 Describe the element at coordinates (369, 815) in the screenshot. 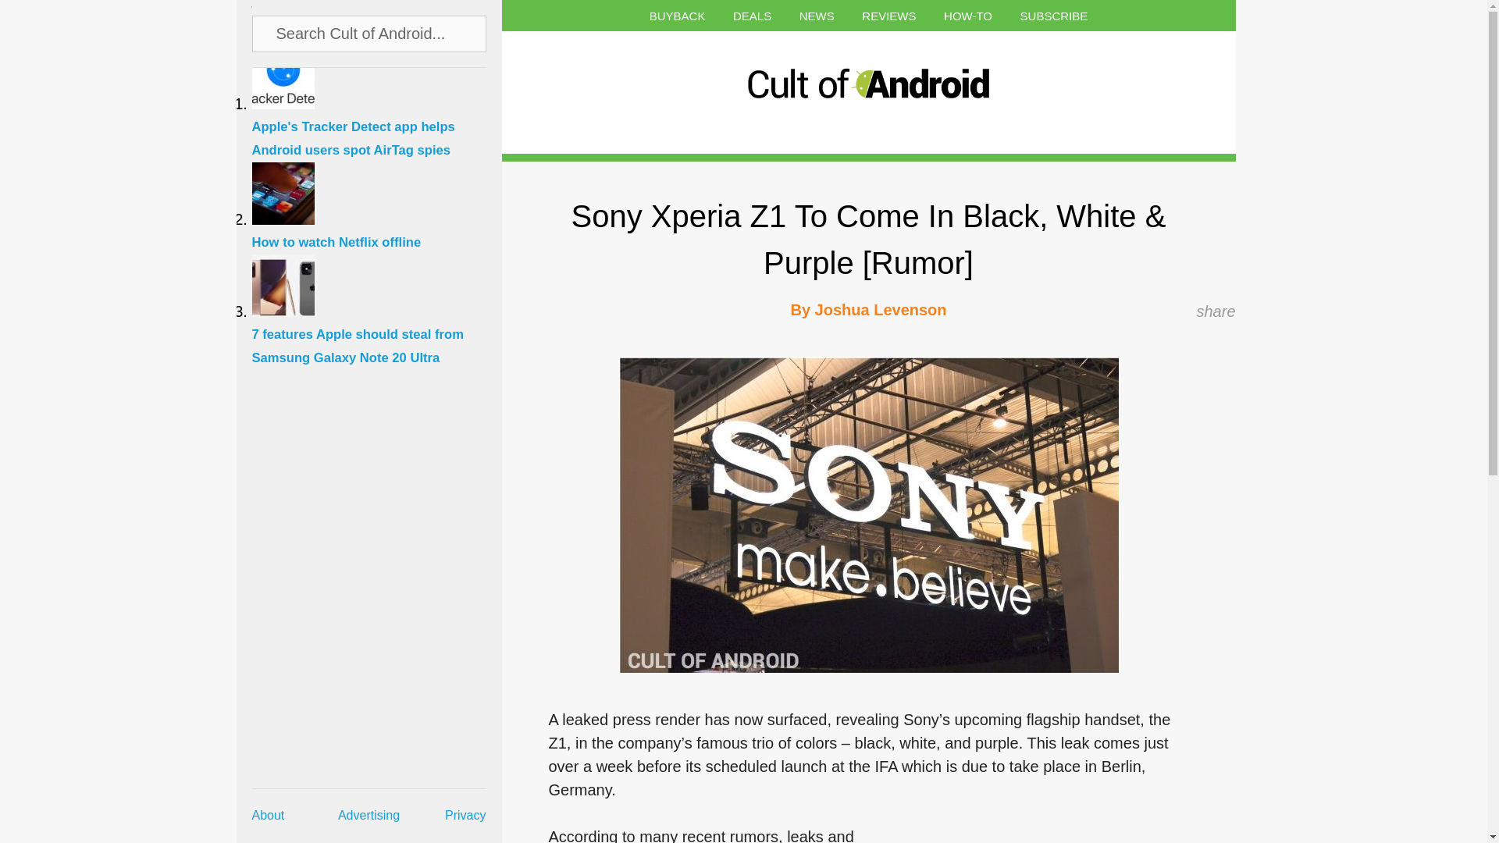

I see `Advertising` at that location.